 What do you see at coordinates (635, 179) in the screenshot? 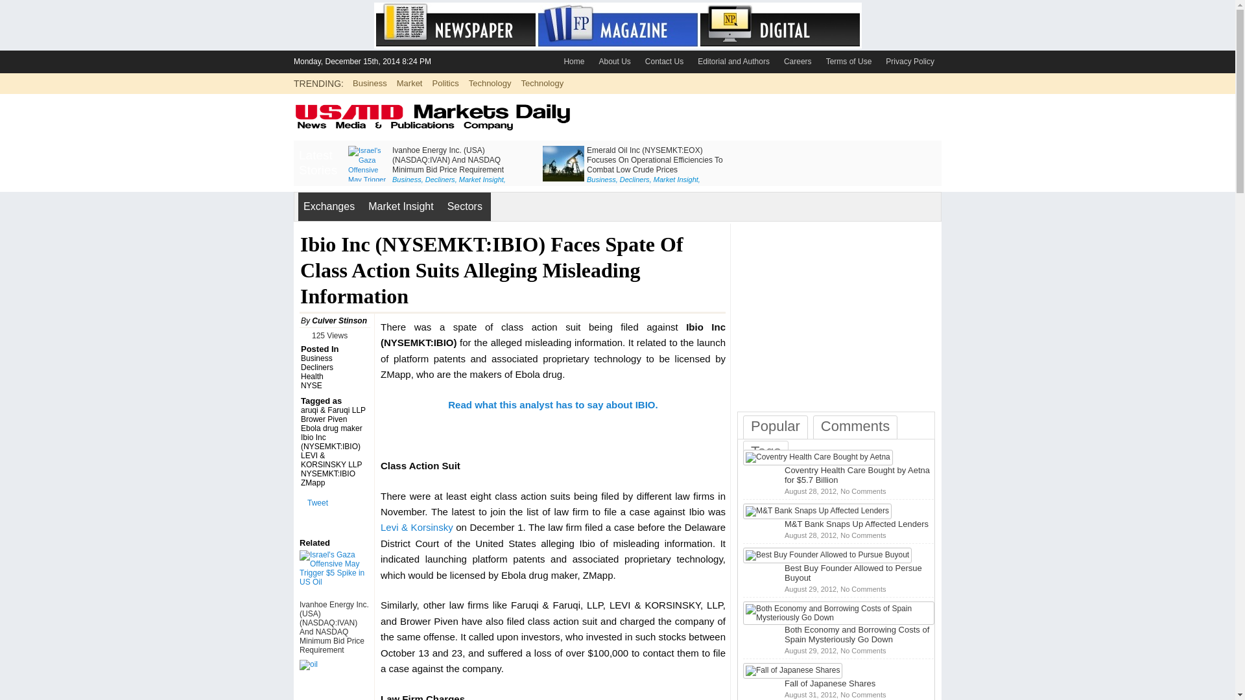
I see `Decliners` at bounding box center [635, 179].